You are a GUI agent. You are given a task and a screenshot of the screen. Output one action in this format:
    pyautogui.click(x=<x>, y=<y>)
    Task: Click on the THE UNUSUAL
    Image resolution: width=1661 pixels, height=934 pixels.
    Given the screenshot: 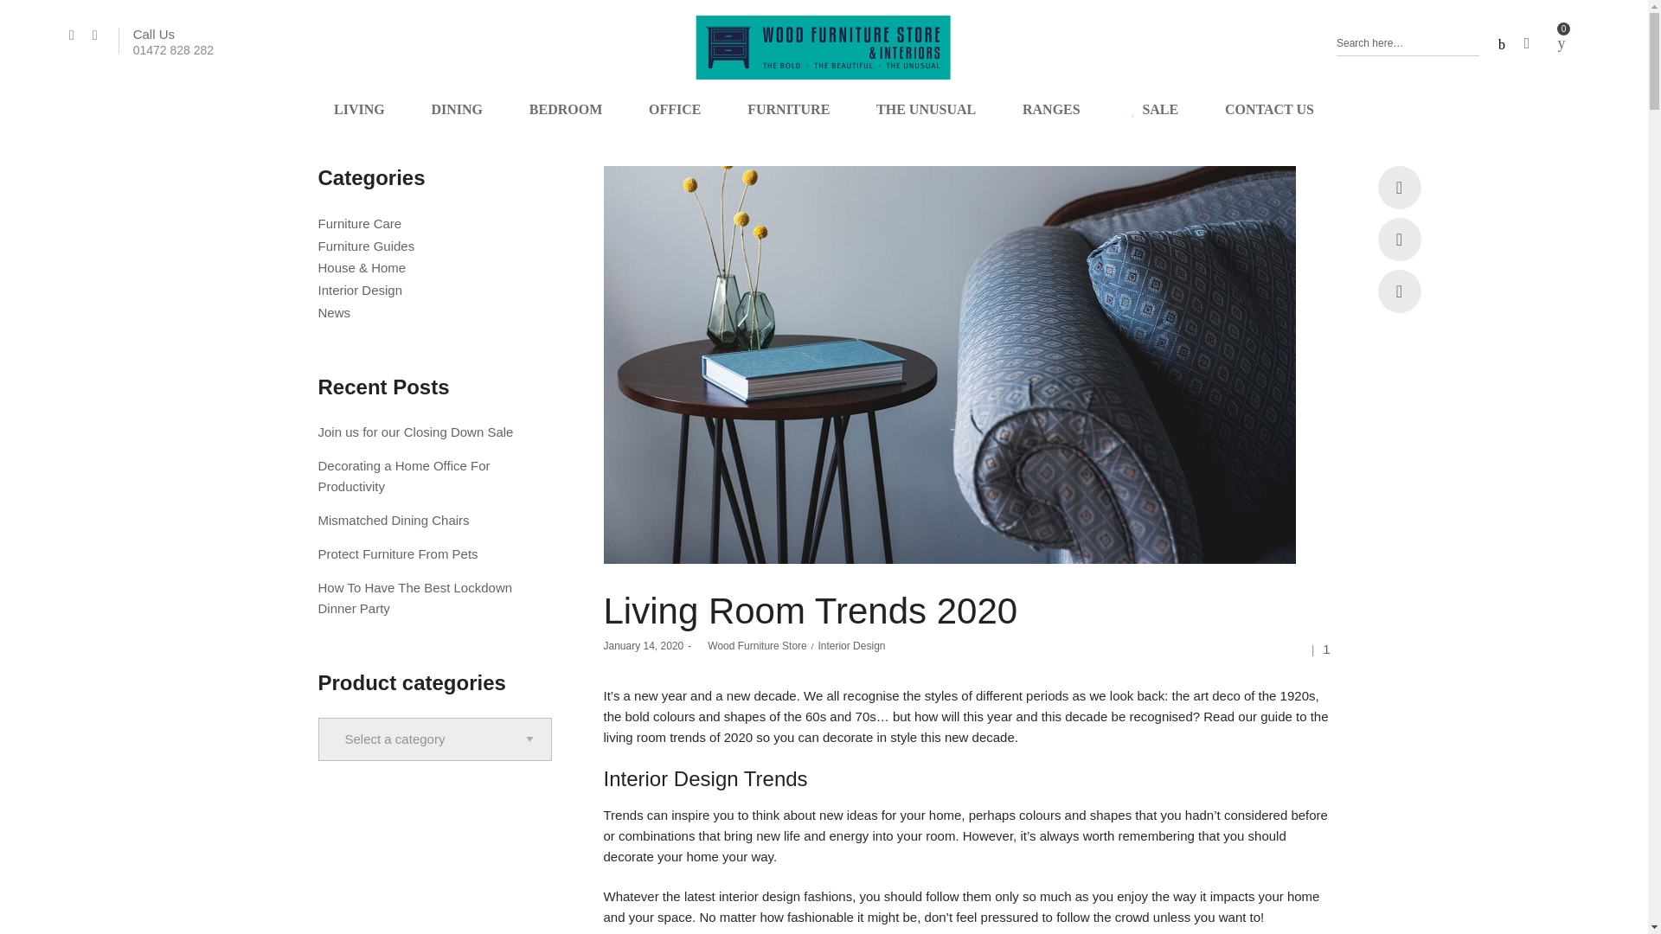 What is the action you would take?
    pyautogui.click(x=926, y=109)
    